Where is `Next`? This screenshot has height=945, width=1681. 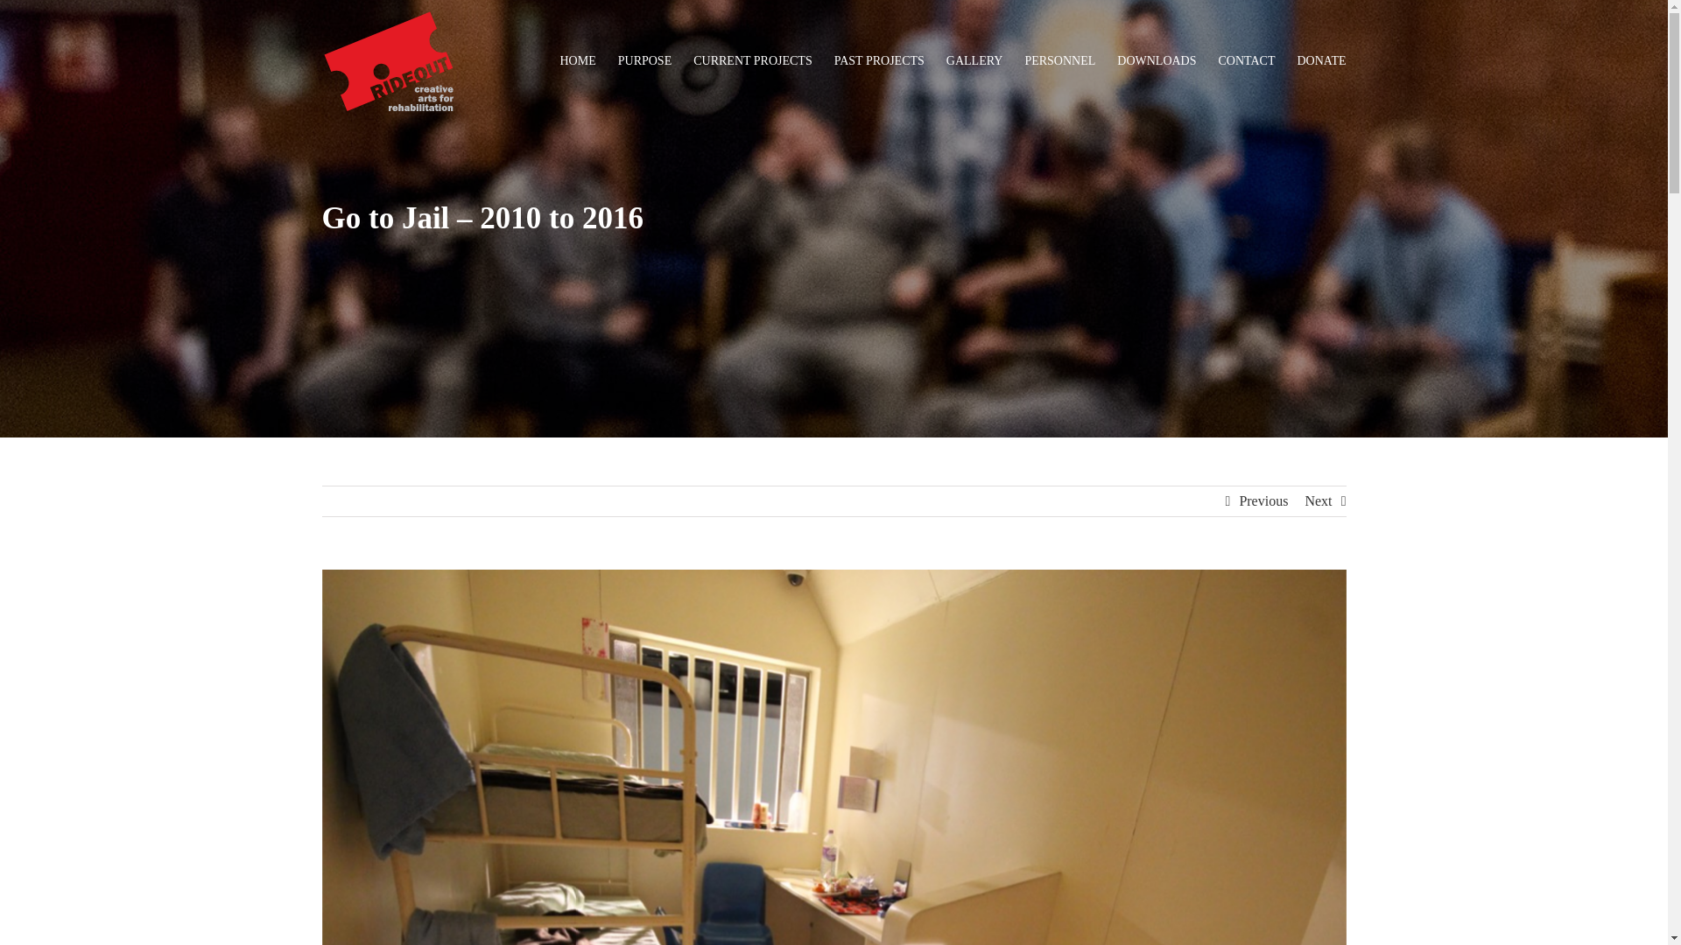
Next is located at coordinates (1317, 500).